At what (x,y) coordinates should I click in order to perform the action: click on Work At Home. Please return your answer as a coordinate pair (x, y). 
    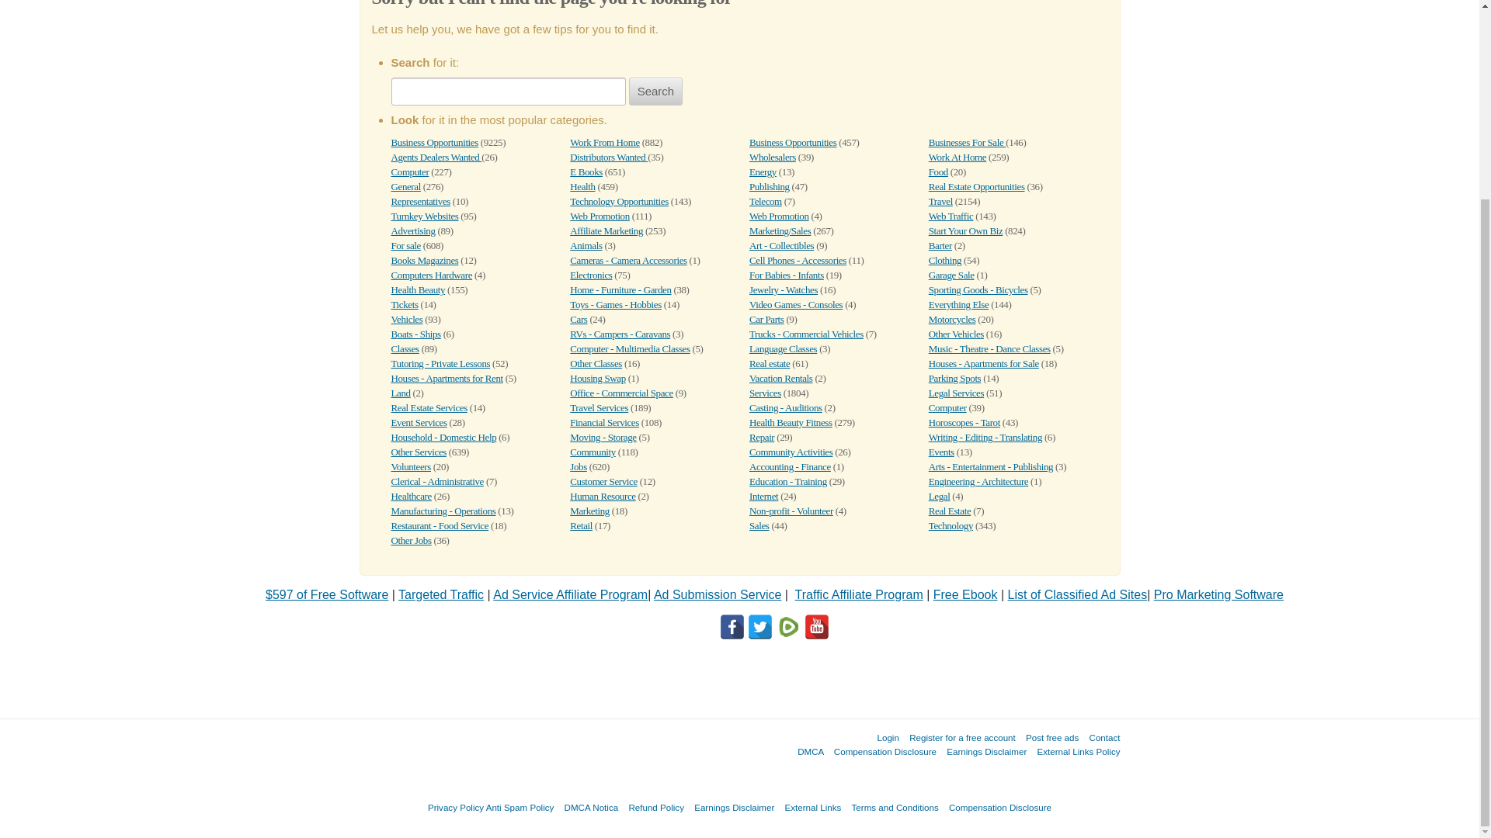
    Looking at the image, I should click on (957, 157).